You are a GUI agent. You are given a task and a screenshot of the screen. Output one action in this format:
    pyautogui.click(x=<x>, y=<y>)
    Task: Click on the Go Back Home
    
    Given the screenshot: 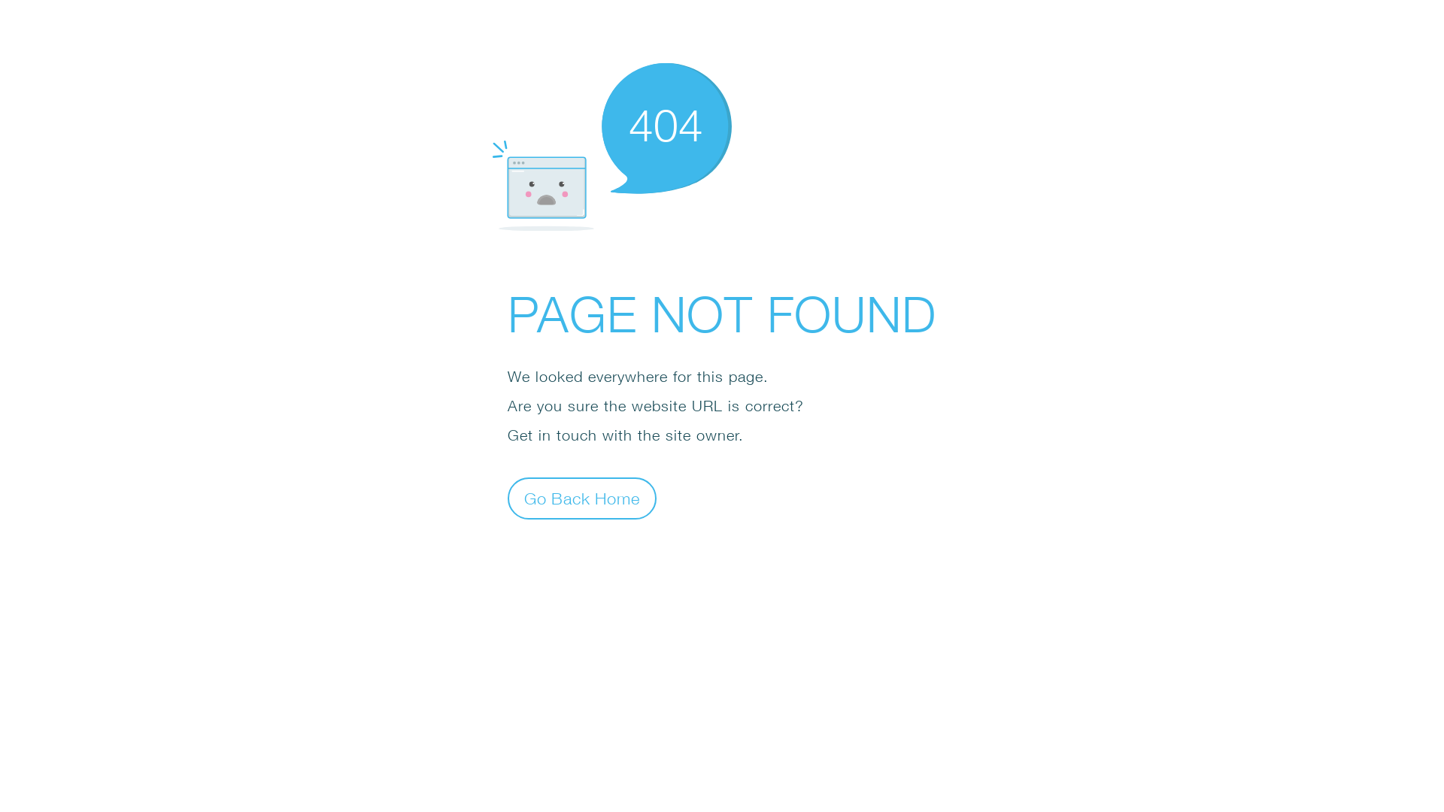 What is the action you would take?
    pyautogui.click(x=582, y=498)
    